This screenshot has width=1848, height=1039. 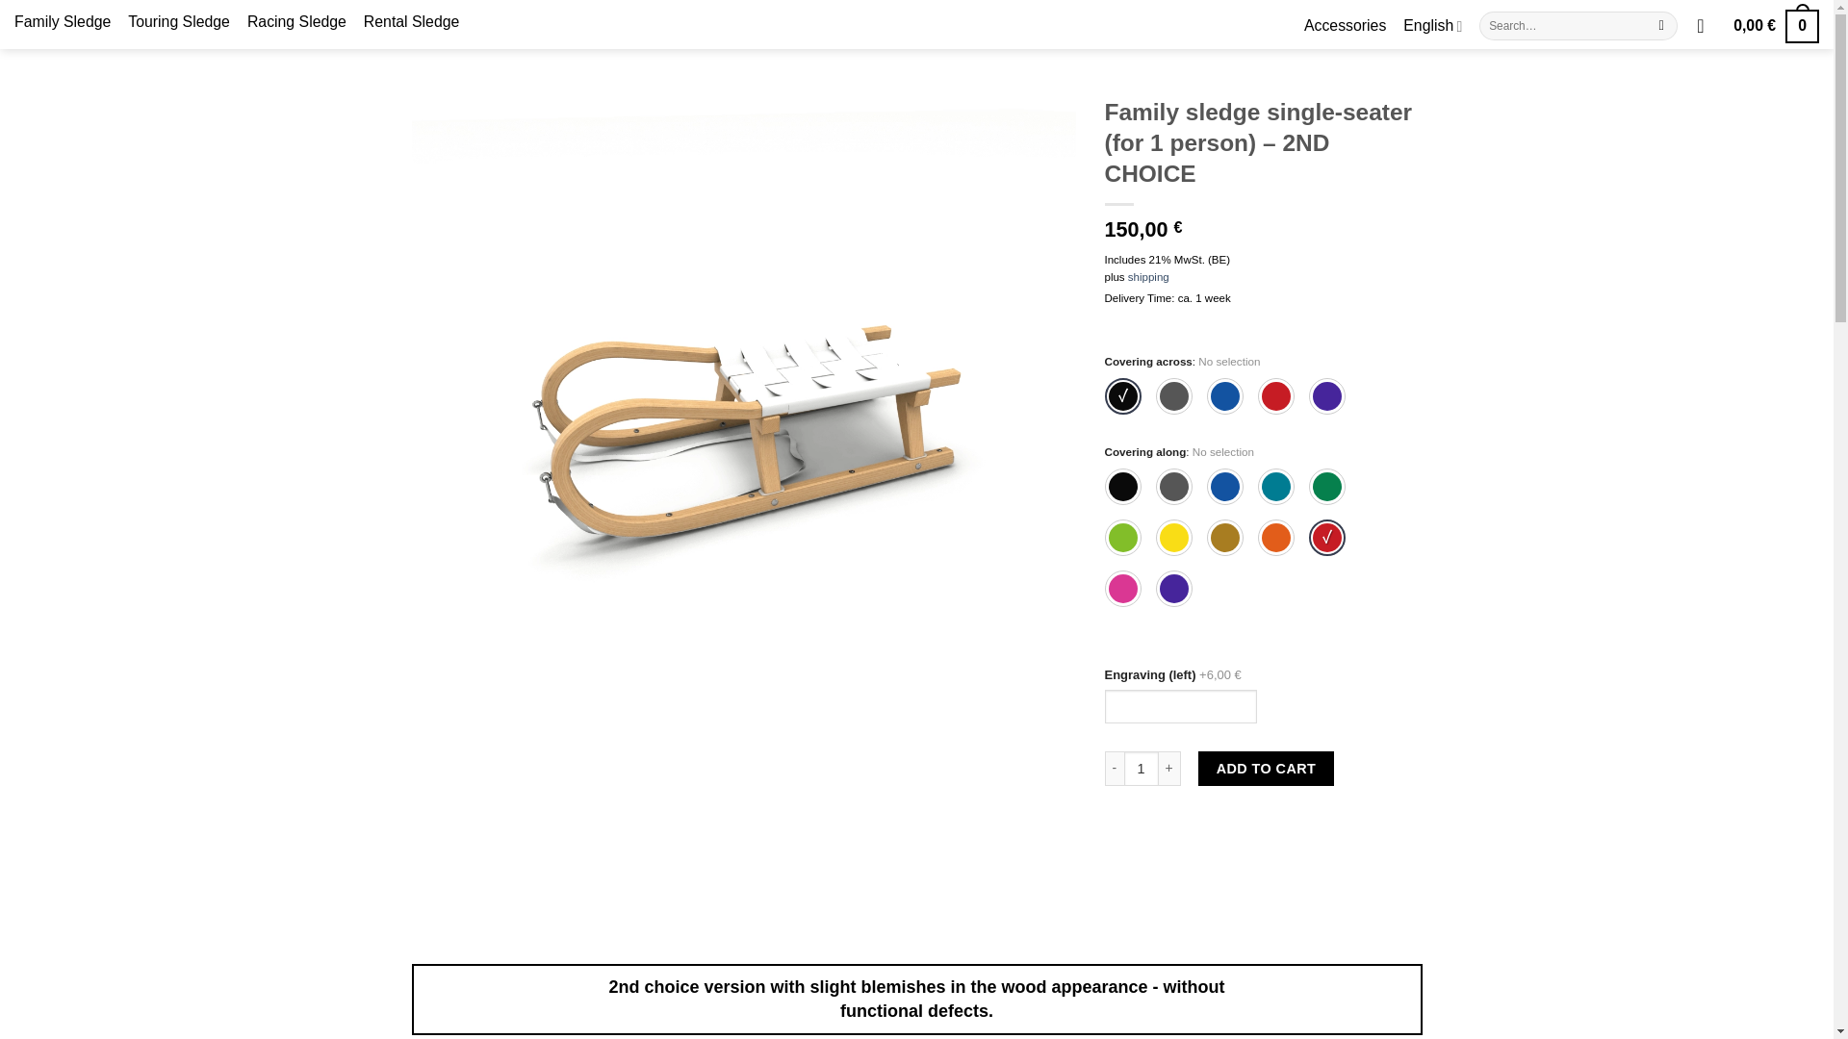 I want to click on Family Sledge, so click(x=63, y=21).